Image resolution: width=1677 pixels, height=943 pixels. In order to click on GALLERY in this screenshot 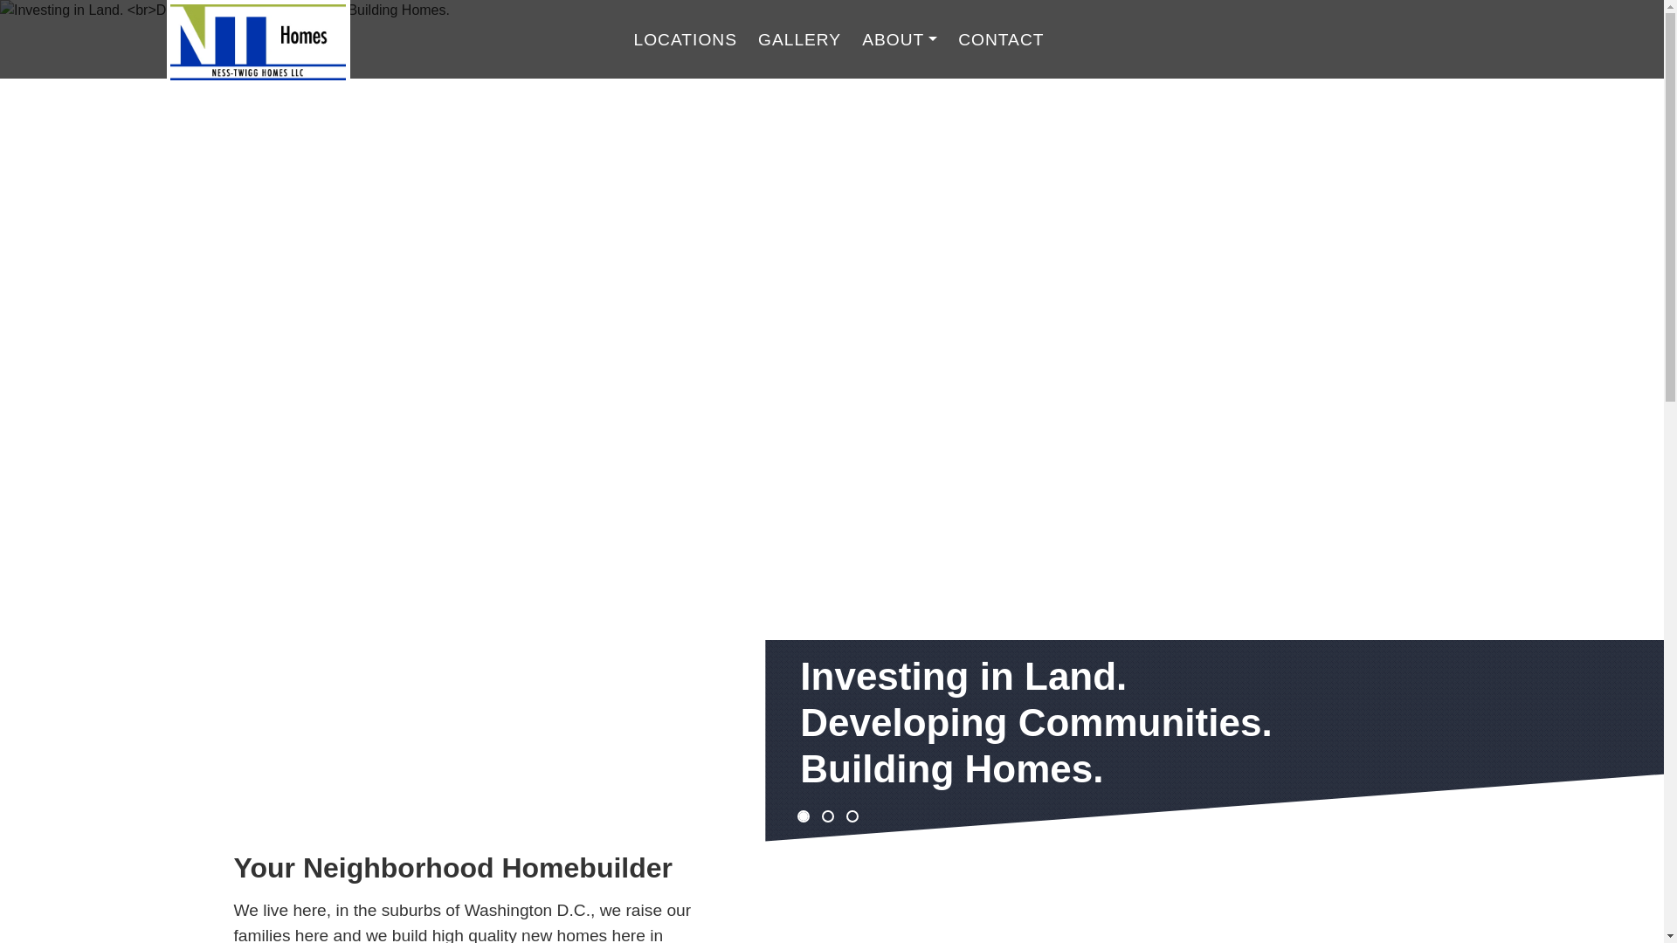, I will do `click(800, 38)`.